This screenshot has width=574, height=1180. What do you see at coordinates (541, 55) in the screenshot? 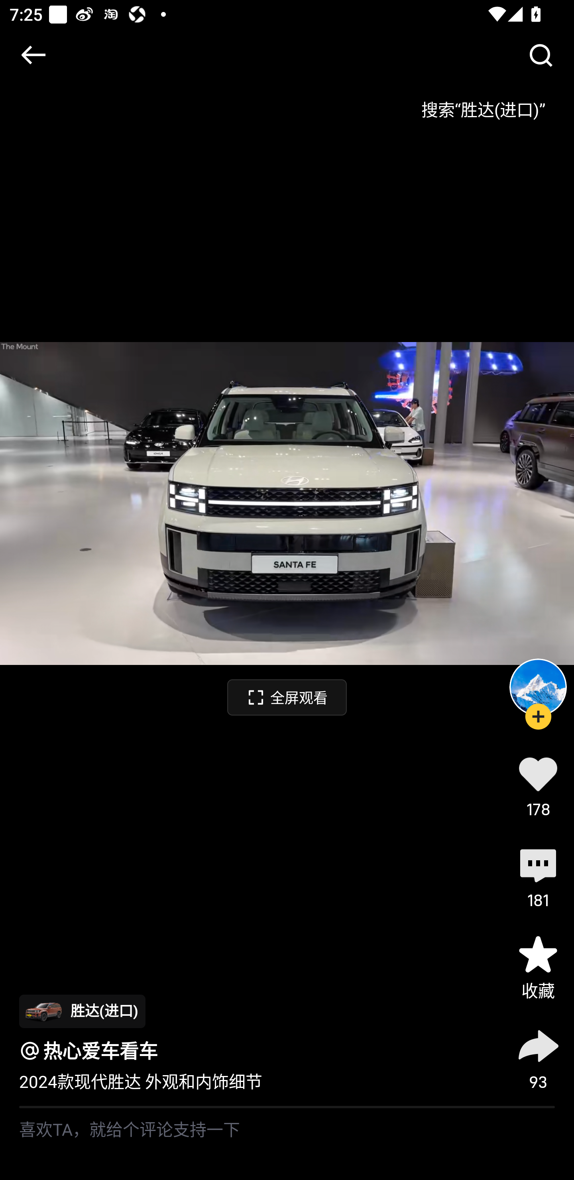
I see `` at bounding box center [541, 55].